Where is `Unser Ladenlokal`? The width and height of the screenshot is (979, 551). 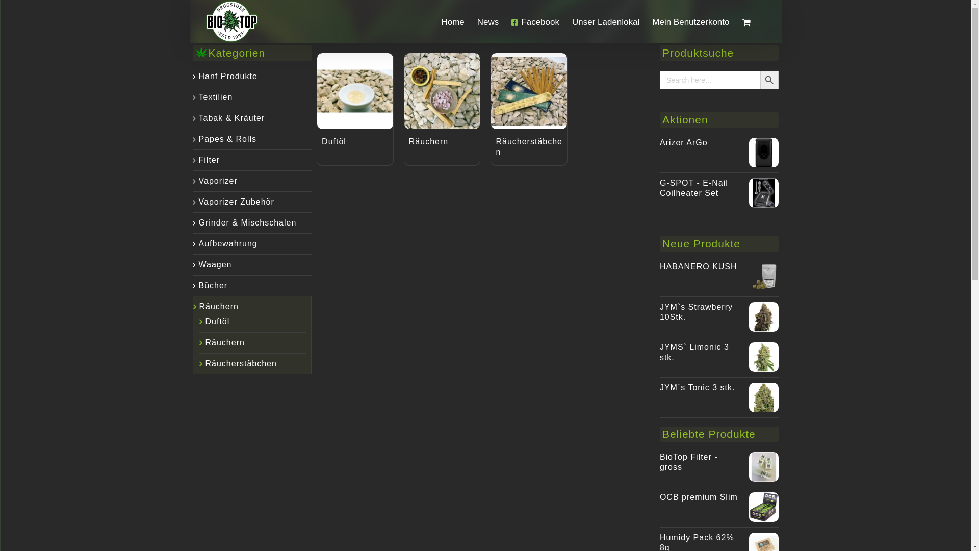 Unser Ladenlokal is located at coordinates (606, 21).